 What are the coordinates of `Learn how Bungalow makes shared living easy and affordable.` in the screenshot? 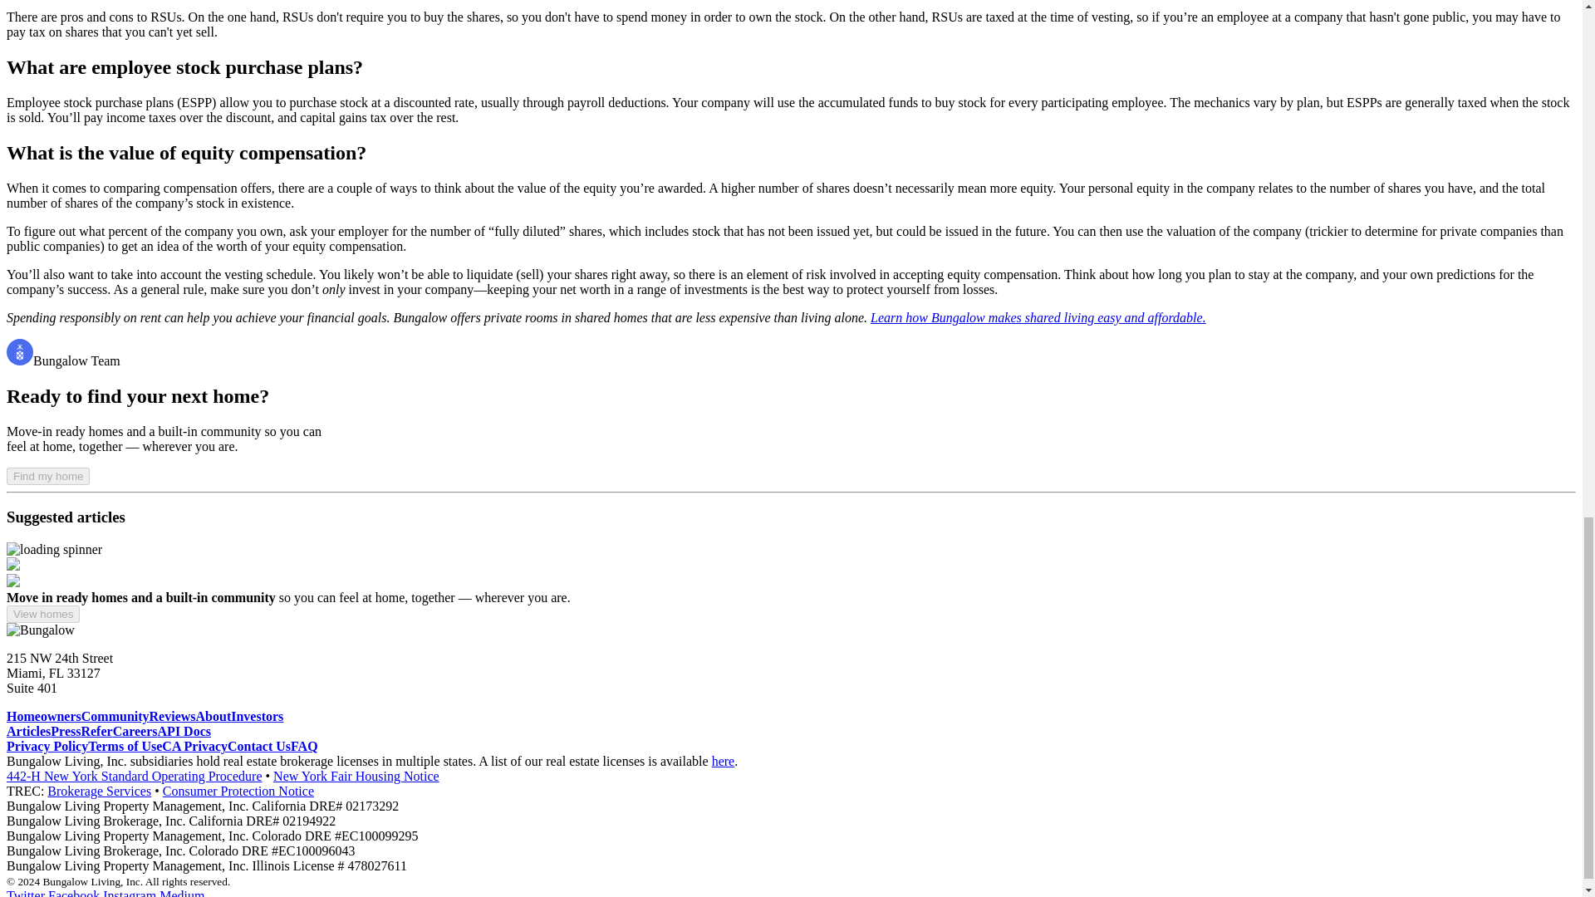 It's located at (1038, 317).